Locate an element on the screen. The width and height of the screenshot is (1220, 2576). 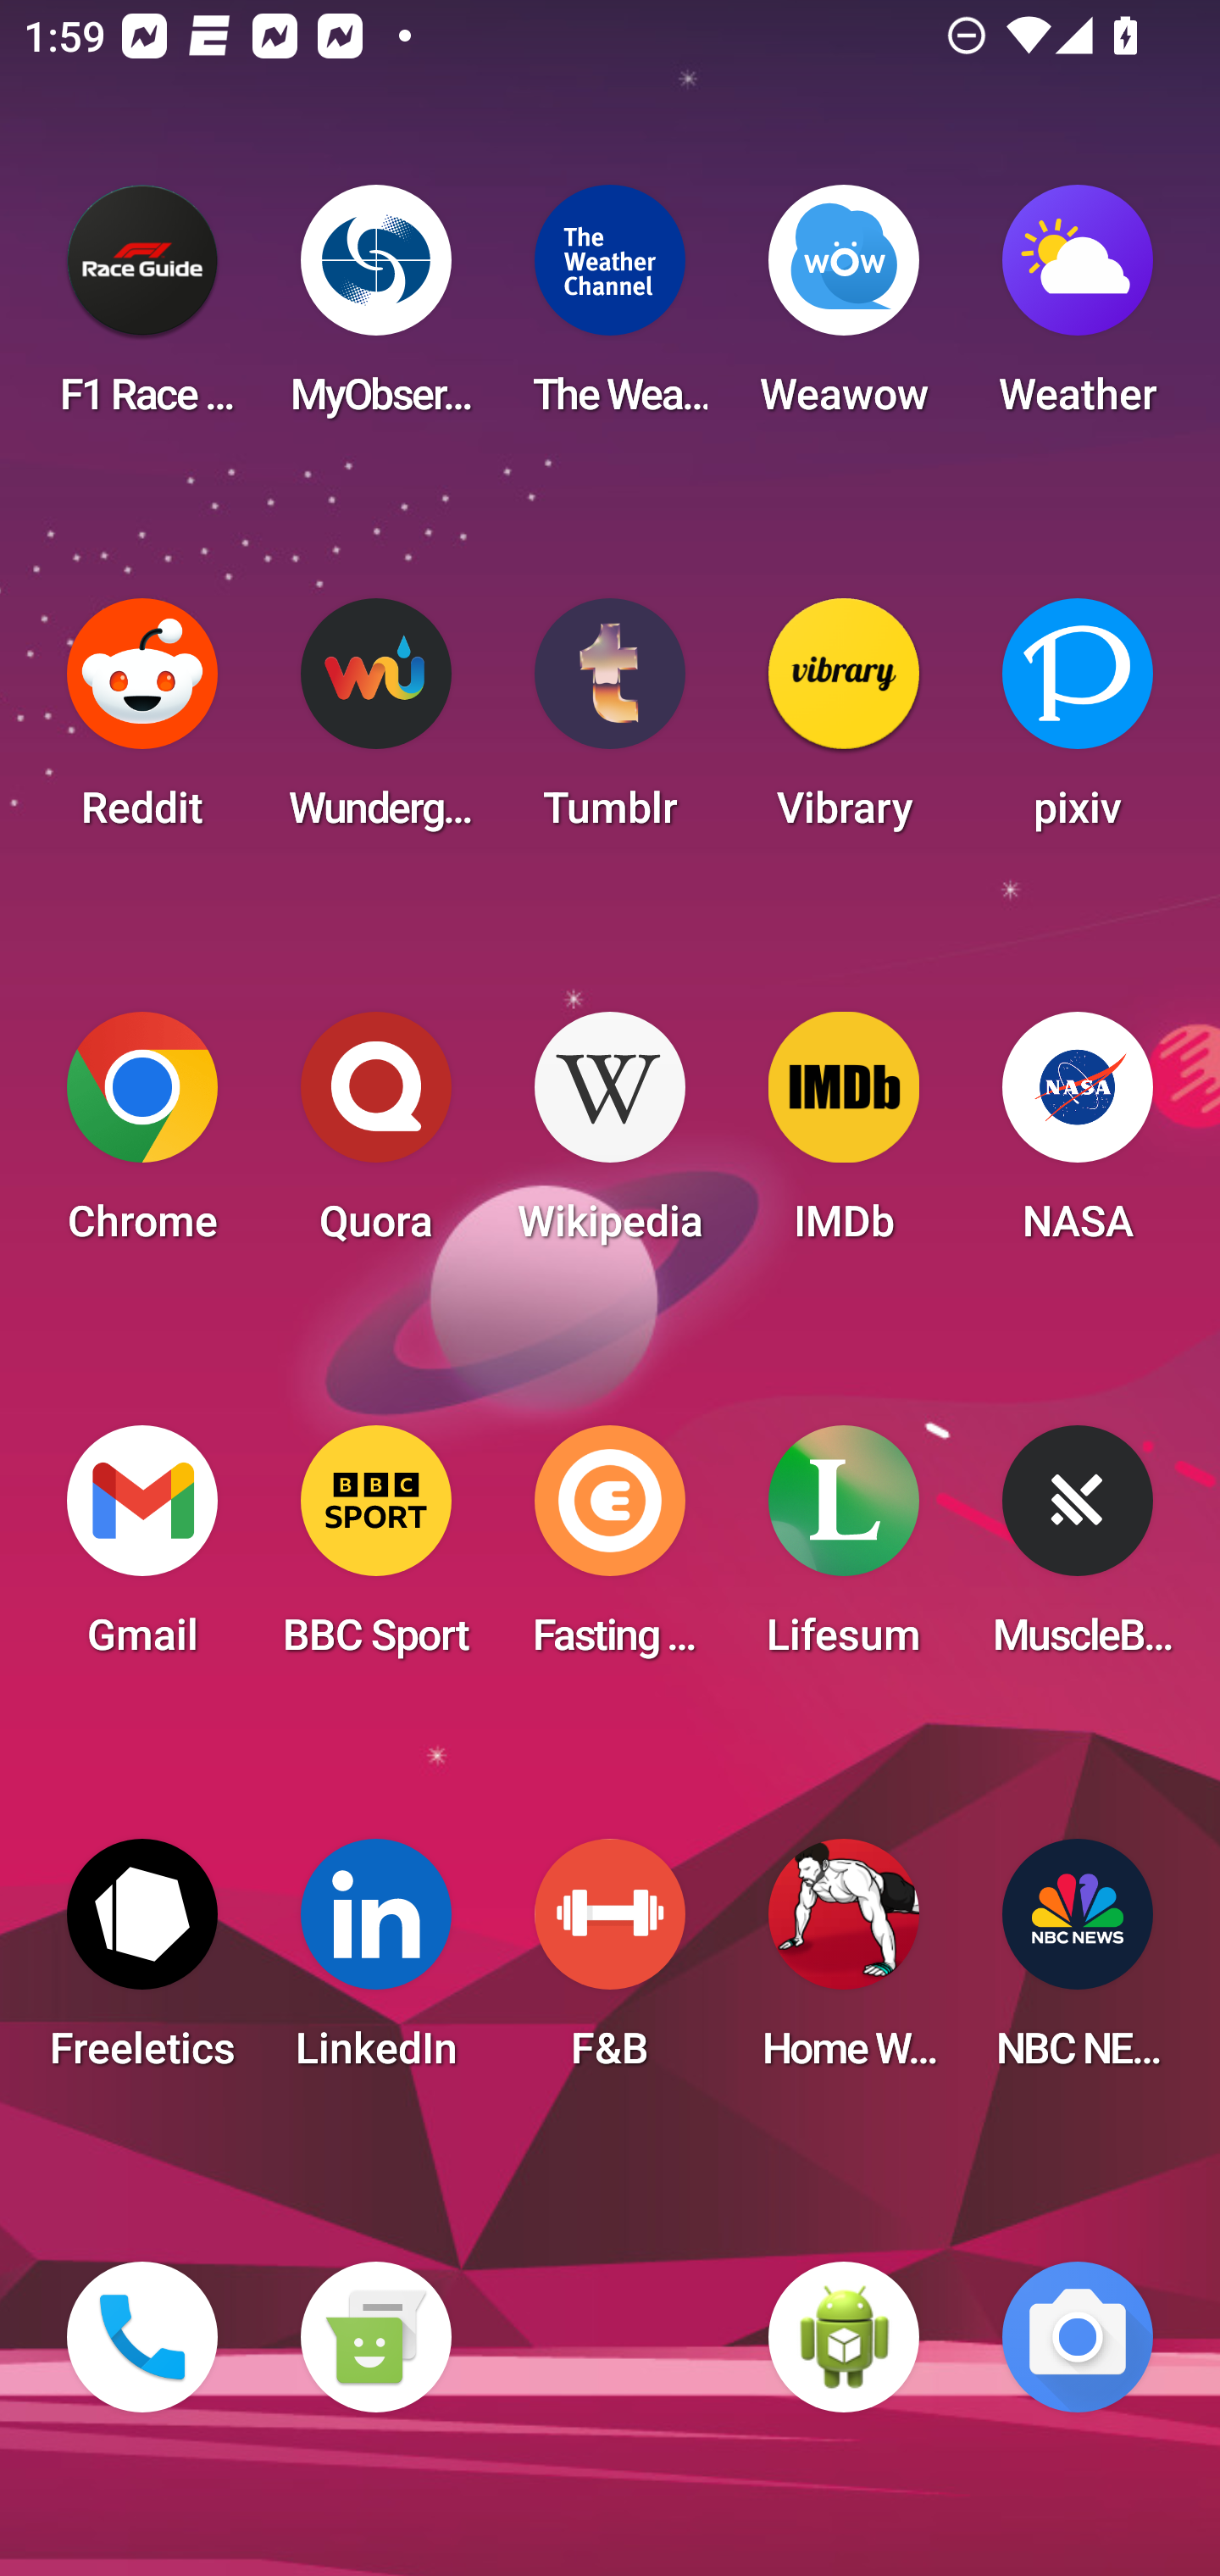
Wunderground is located at coordinates (375, 724).